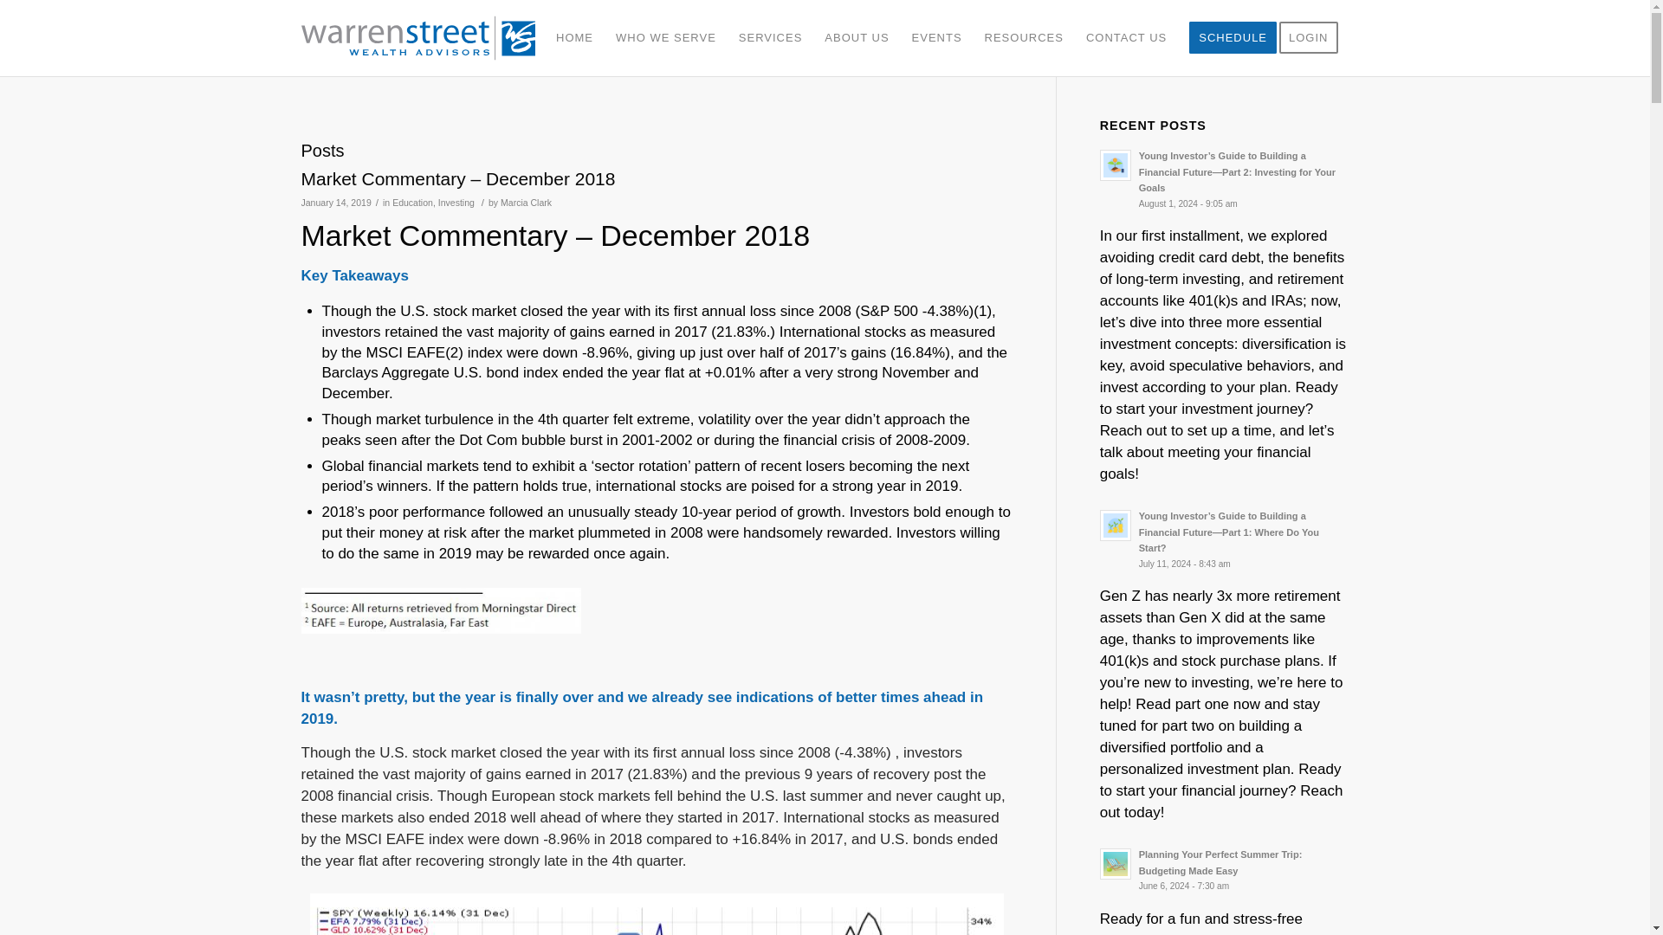  I want to click on LOGIN, so click(1313, 38).